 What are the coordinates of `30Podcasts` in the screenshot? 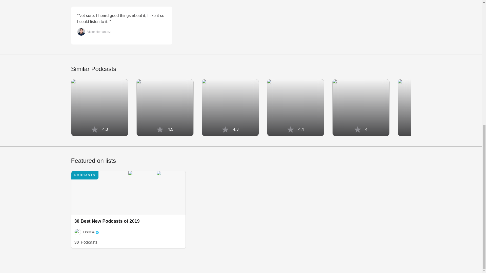 It's located at (86, 242).